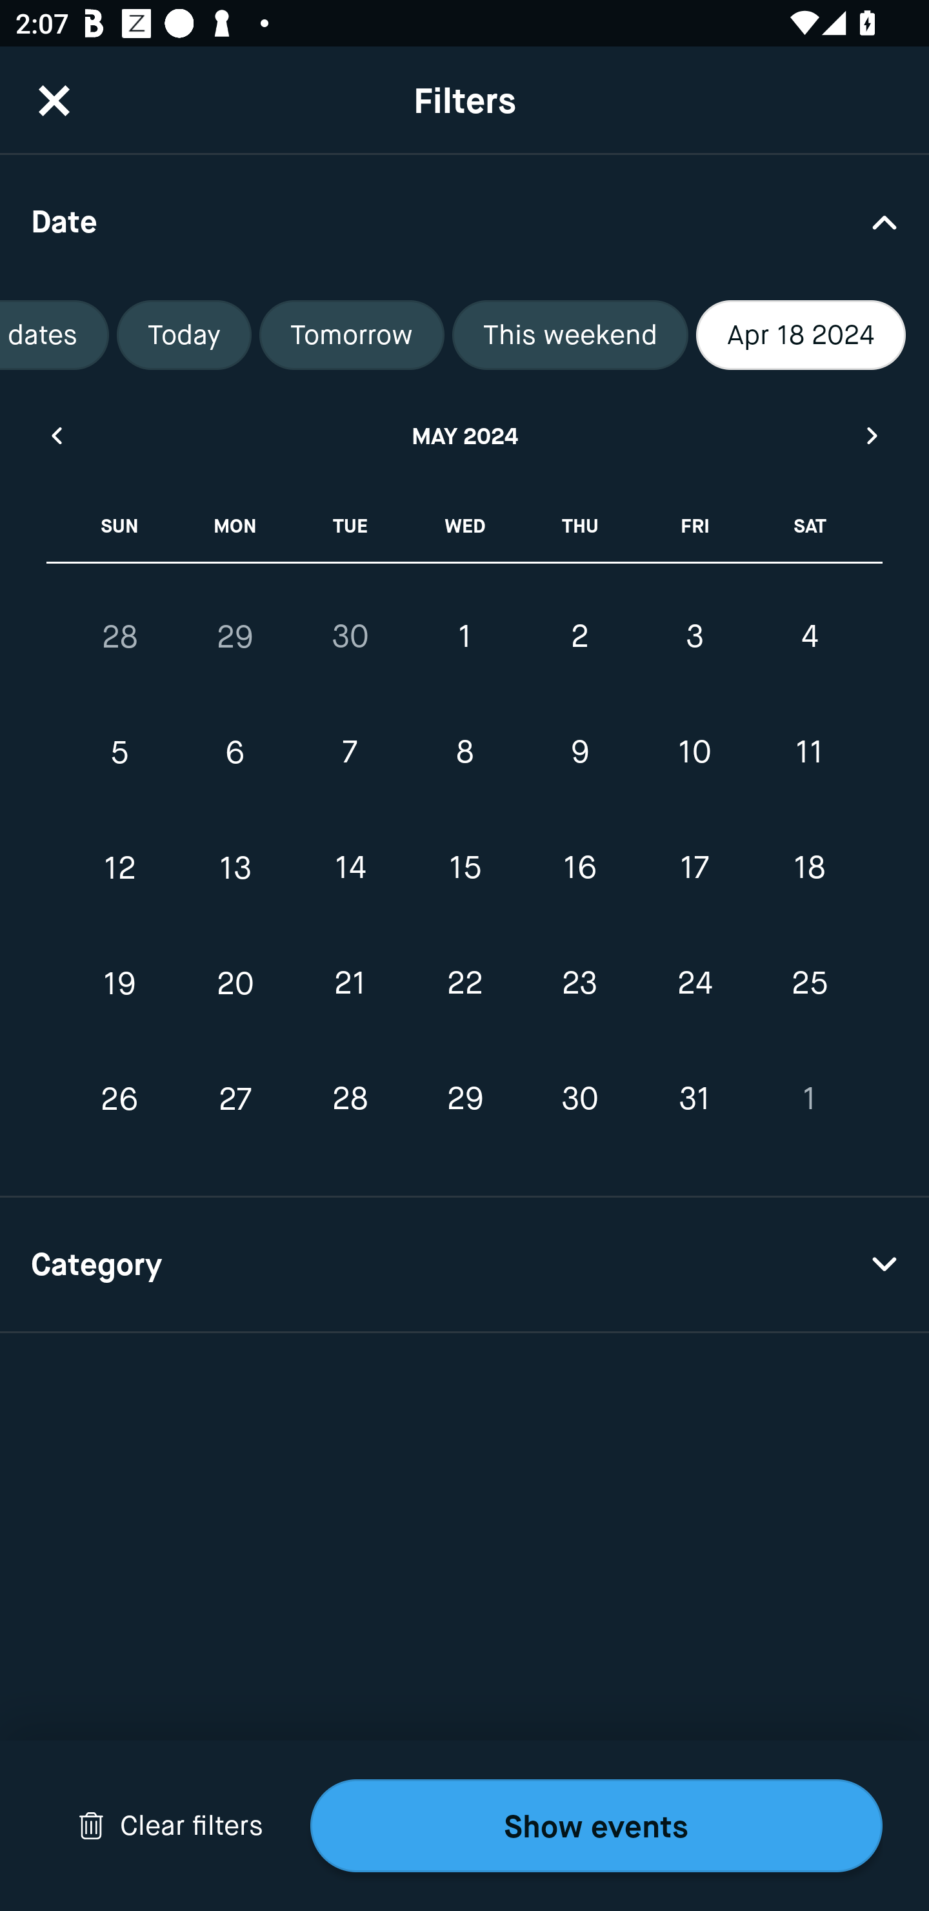  What do you see at coordinates (464, 221) in the screenshot?
I see `Date Drop Down Arrow` at bounding box center [464, 221].